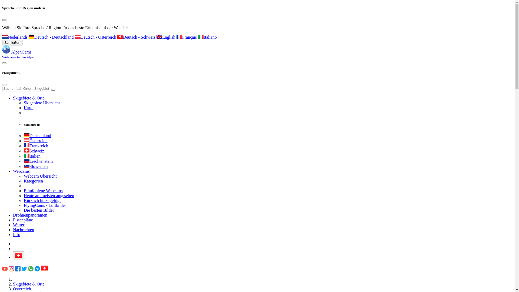 This screenshot has width=519, height=292. I want to click on Schweiz, so click(26, 150).